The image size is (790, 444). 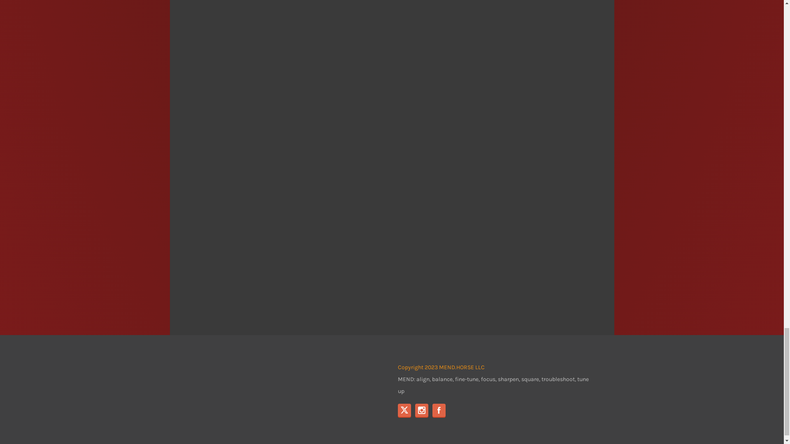 What do you see at coordinates (404, 410) in the screenshot?
I see `Twitter` at bounding box center [404, 410].